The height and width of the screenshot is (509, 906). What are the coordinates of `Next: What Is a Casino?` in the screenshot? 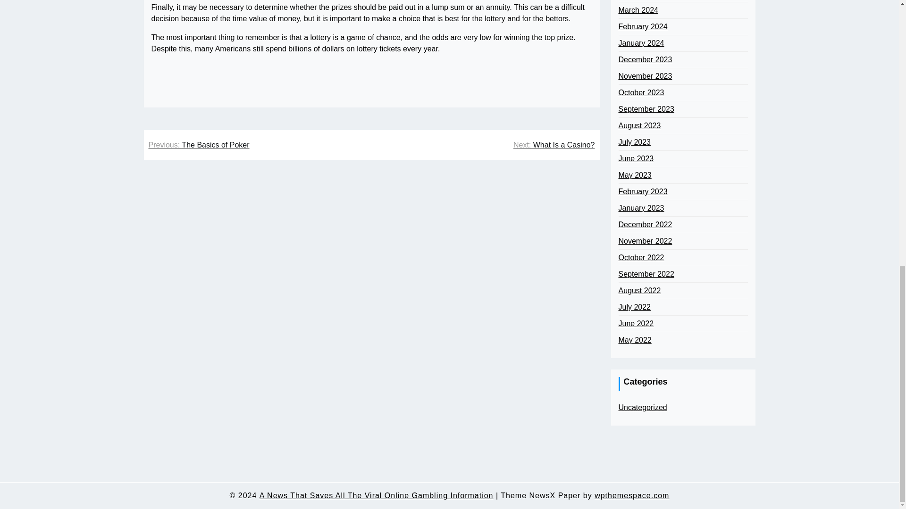 It's located at (554, 145).